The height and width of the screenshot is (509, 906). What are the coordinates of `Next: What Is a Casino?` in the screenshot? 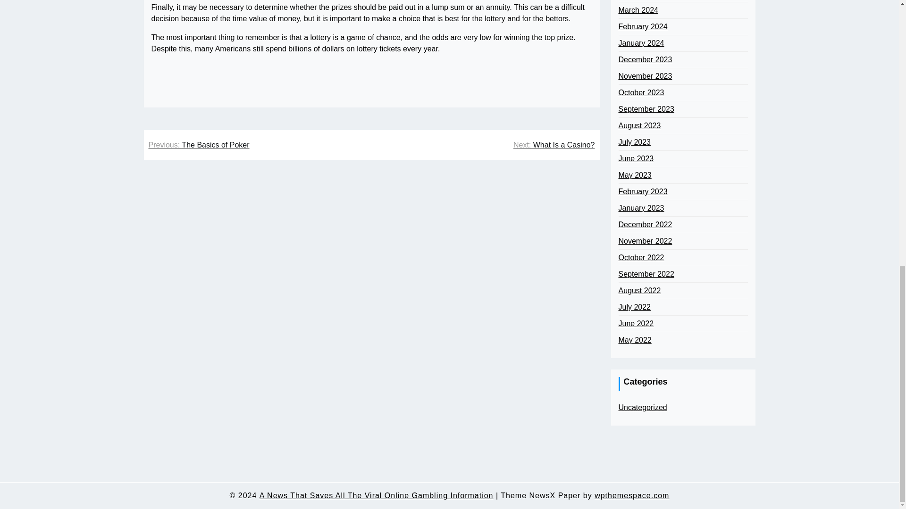 It's located at (554, 145).